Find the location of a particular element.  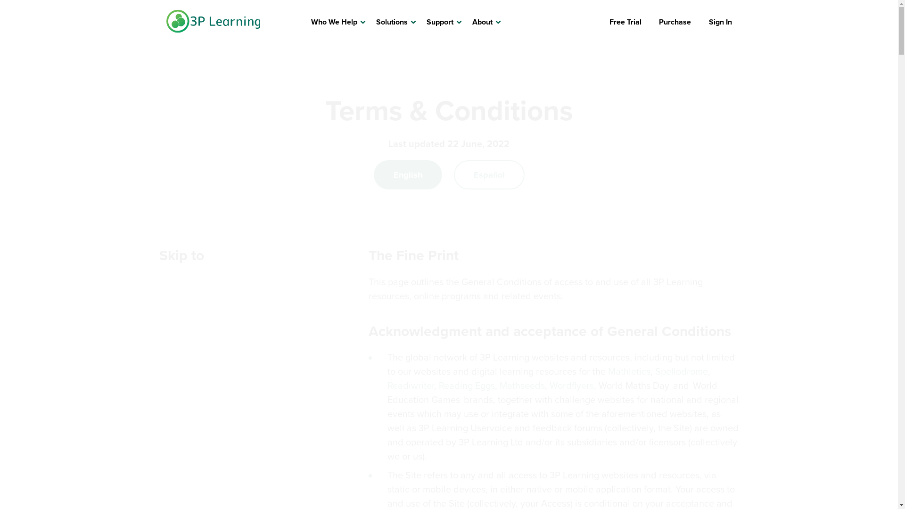

About is located at coordinates (483, 22).